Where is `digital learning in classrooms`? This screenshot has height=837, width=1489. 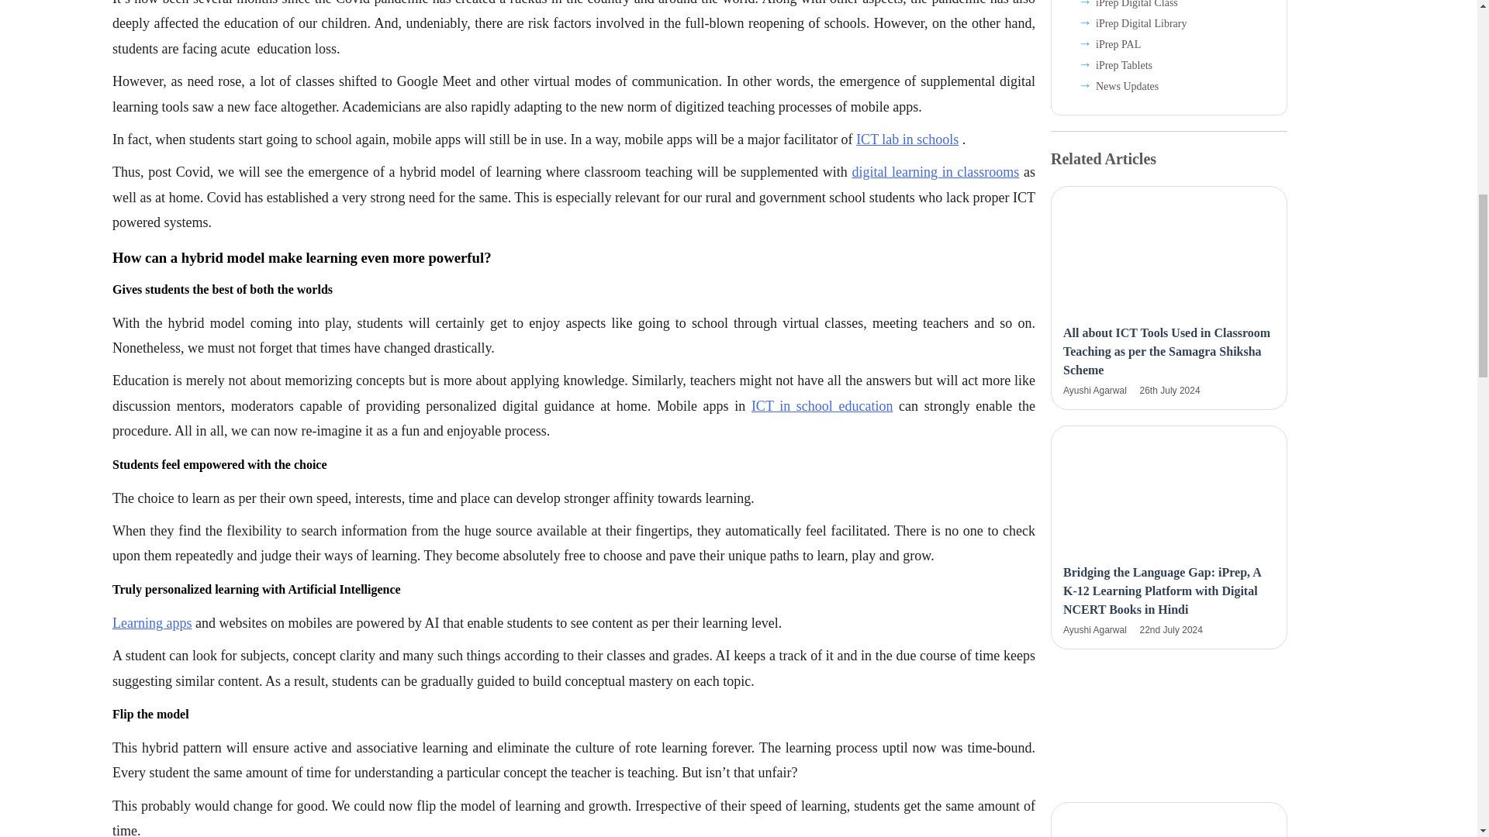 digital learning in classrooms is located at coordinates (935, 172).